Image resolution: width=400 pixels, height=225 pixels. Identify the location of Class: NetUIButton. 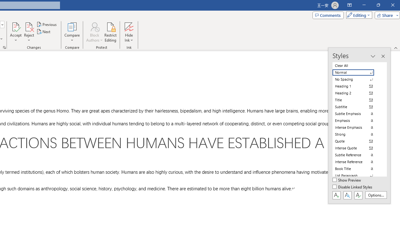
(358, 195).